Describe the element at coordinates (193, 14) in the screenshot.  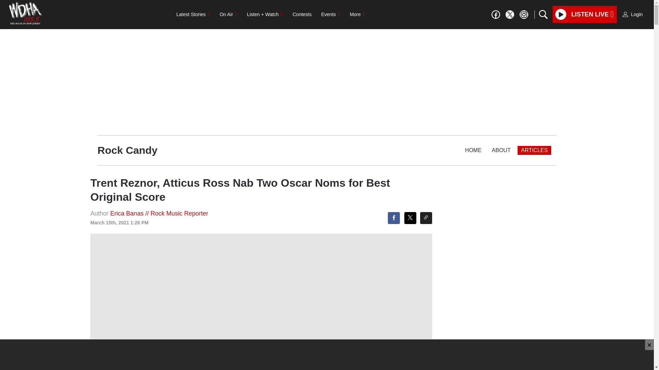
I see `Latest Stories` at that location.